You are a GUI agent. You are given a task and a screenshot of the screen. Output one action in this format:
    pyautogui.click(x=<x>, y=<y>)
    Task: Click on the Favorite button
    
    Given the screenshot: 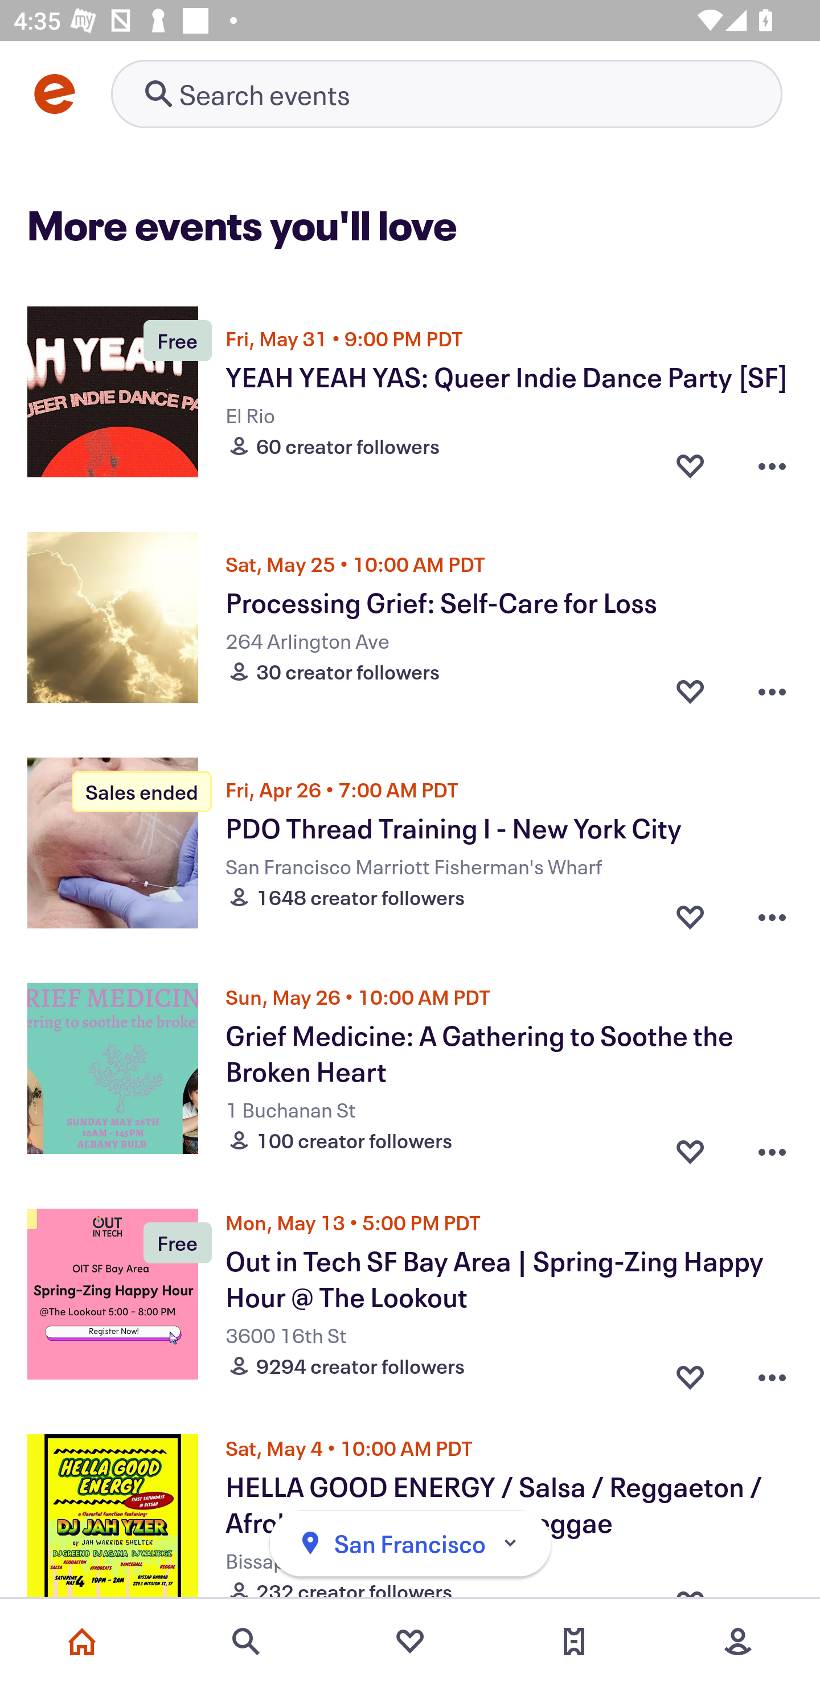 What is the action you would take?
    pyautogui.click(x=690, y=690)
    